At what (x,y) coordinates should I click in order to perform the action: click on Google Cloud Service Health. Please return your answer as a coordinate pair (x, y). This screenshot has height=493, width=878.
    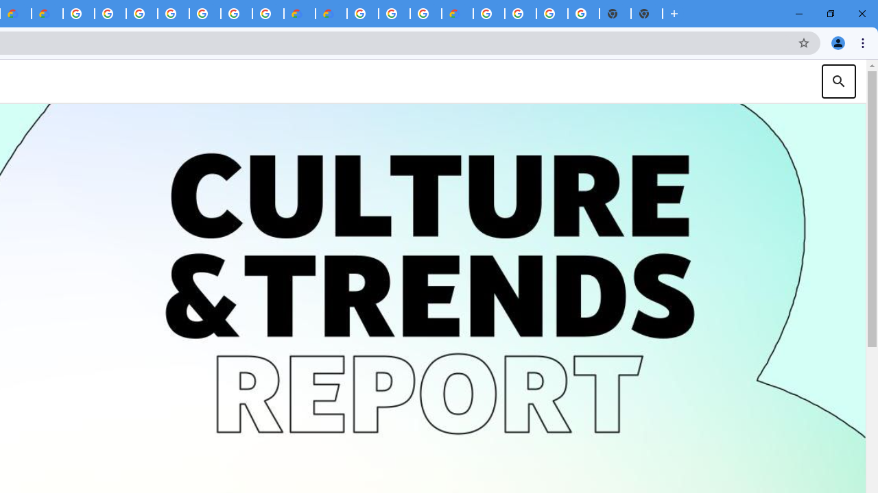
    Looking at the image, I should click on (457, 14).